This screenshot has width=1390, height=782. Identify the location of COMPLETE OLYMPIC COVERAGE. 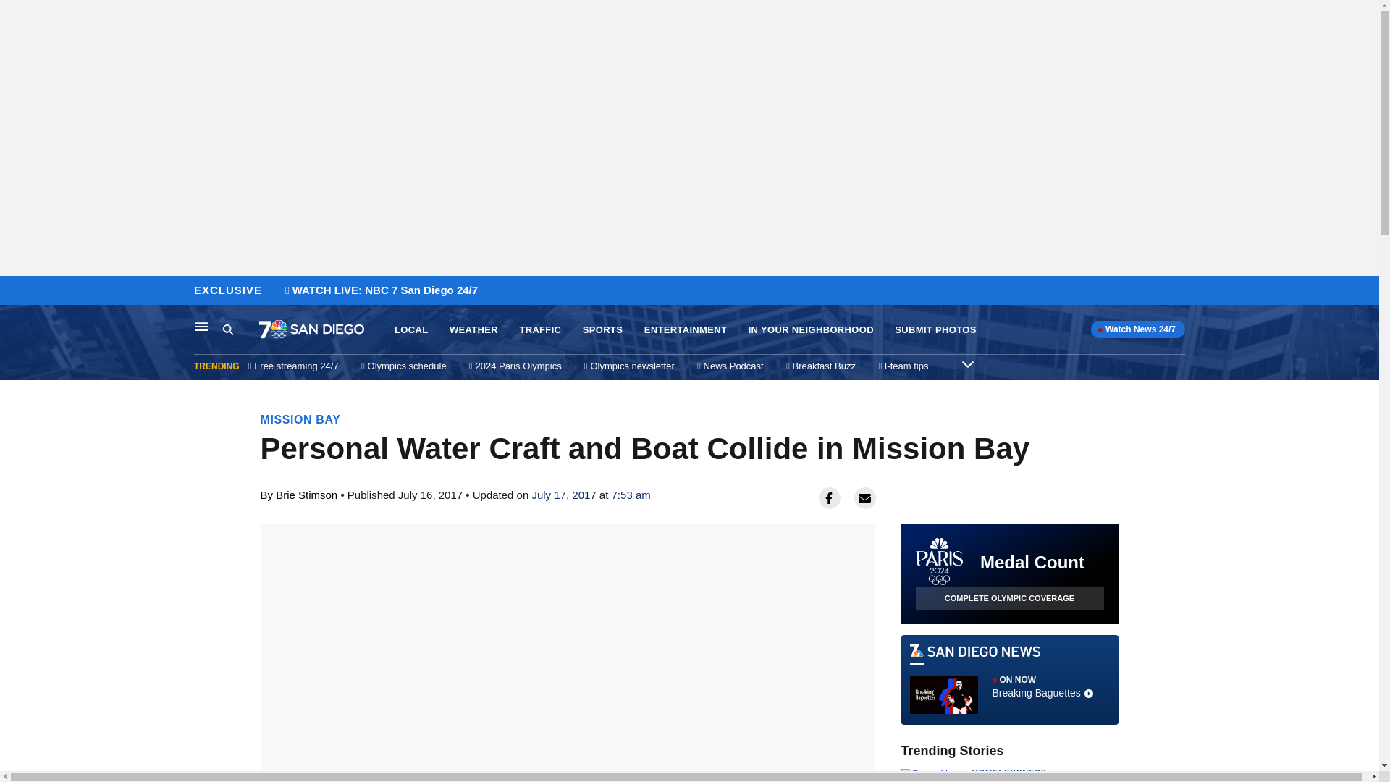
(1009, 598).